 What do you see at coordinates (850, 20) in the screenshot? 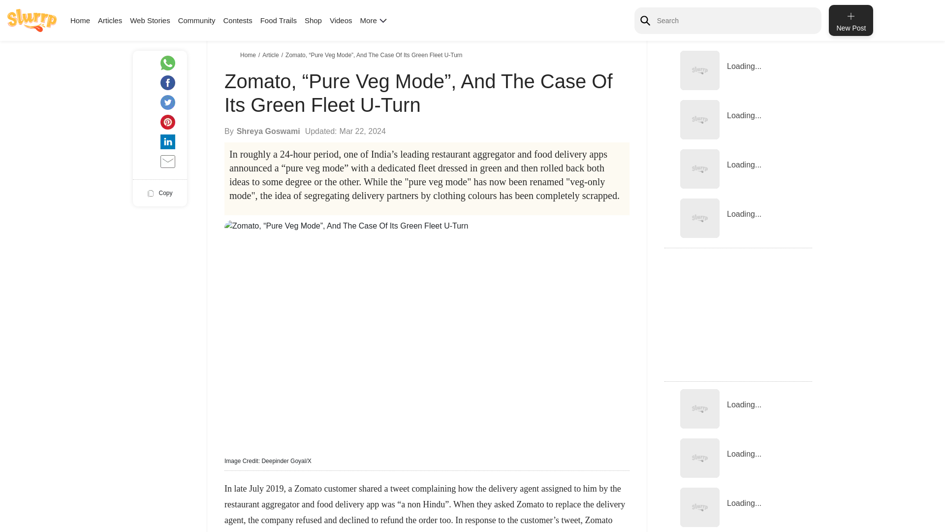
I see `New Post` at bounding box center [850, 20].